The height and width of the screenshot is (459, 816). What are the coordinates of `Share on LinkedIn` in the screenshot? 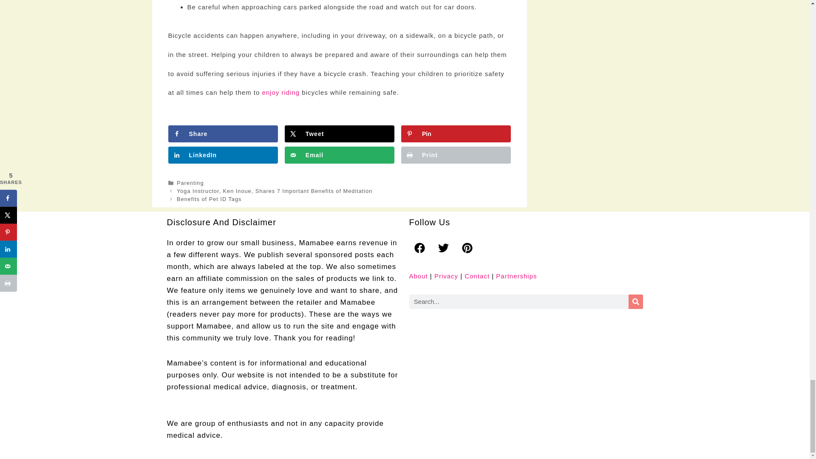 It's located at (223, 155).